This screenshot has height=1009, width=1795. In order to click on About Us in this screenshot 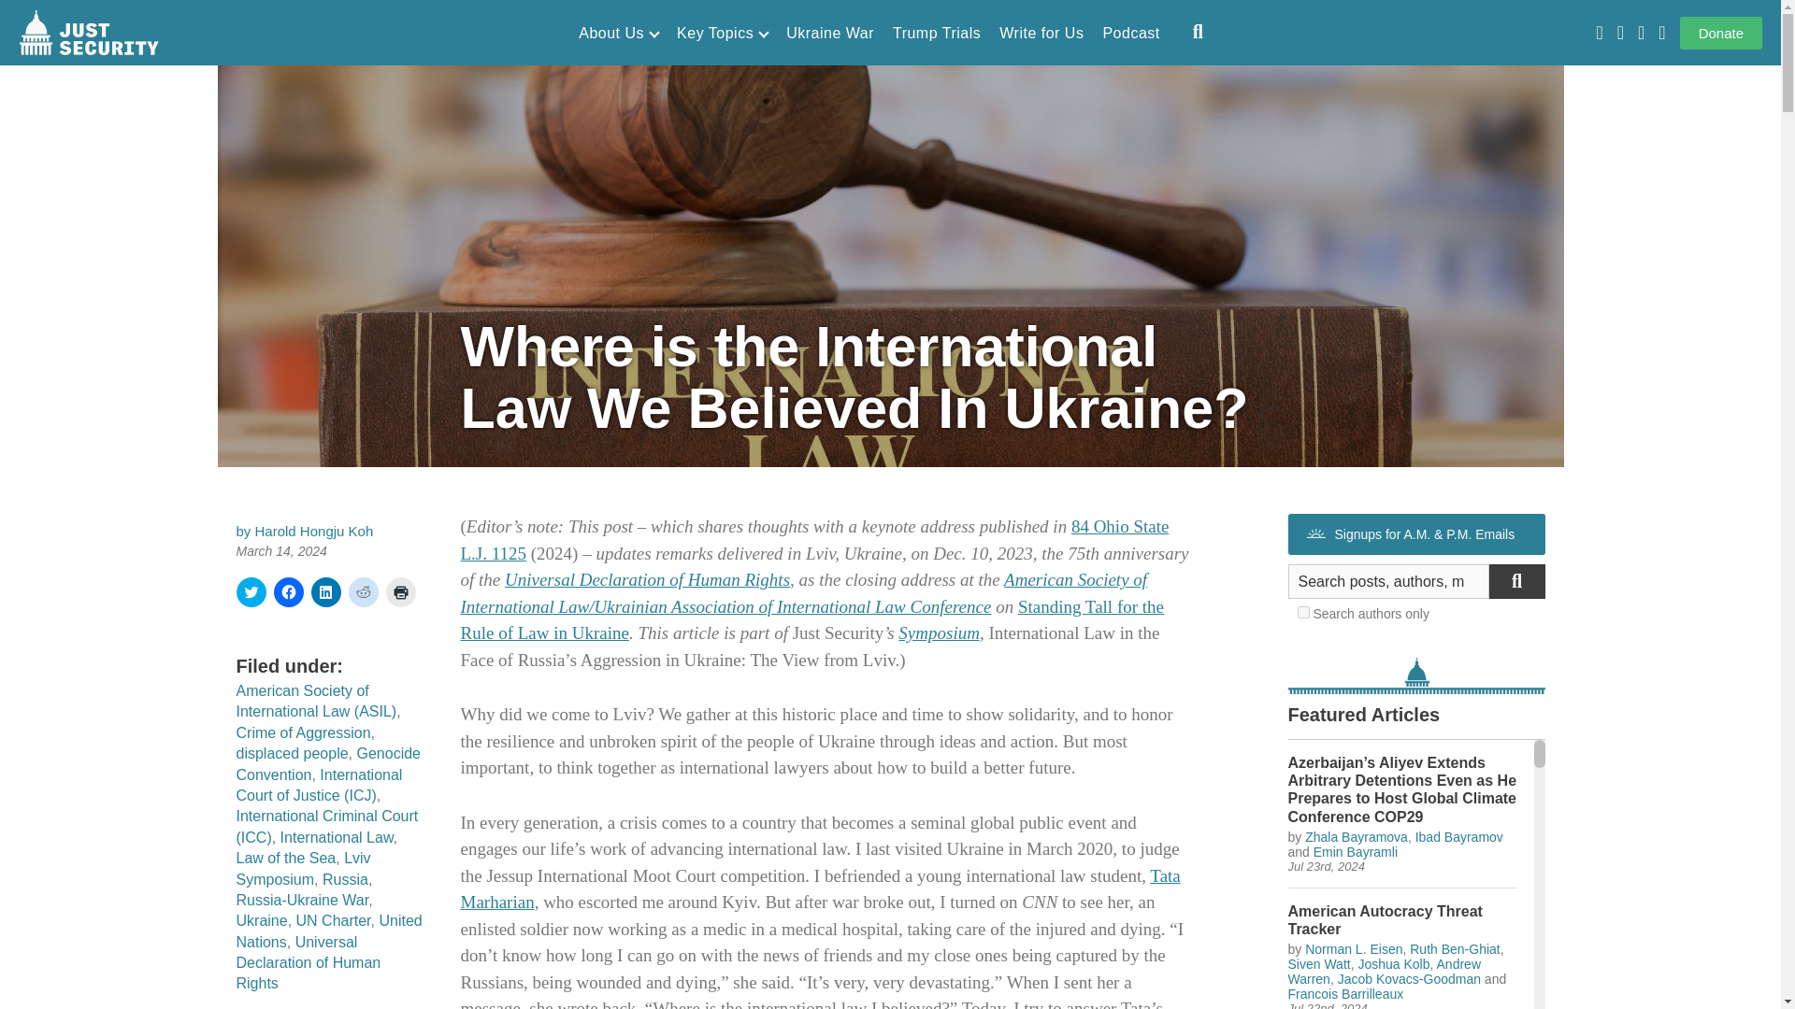, I will do `click(618, 34)`.